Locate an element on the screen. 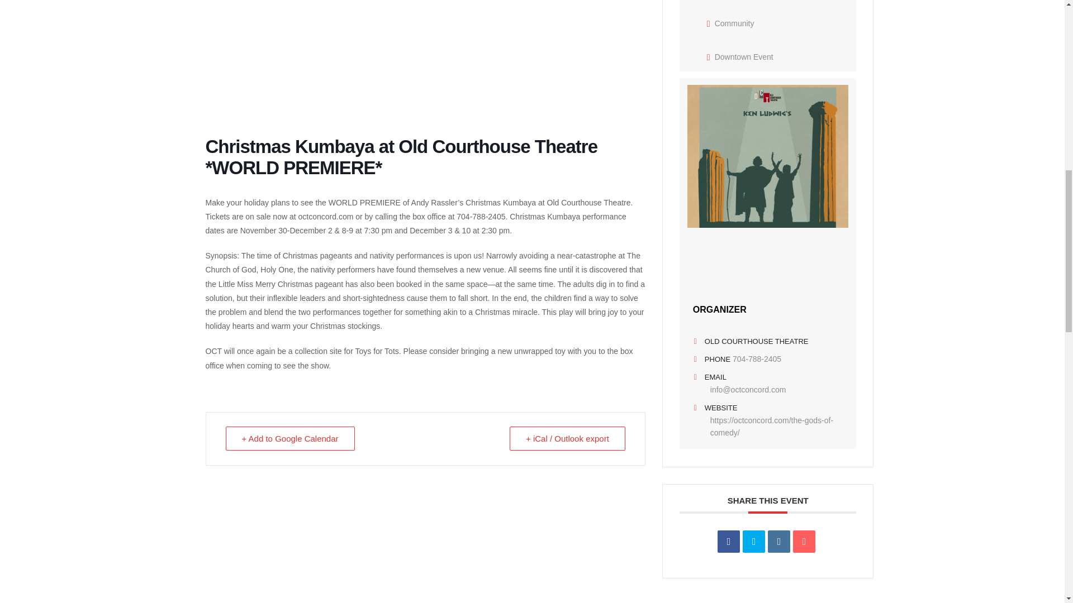  Tweet is located at coordinates (753, 542).